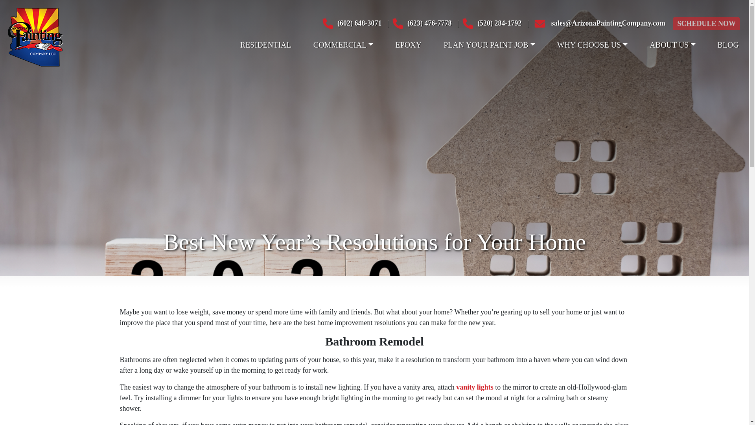  I want to click on PLAN YOUR PAINT JOB, so click(489, 45).